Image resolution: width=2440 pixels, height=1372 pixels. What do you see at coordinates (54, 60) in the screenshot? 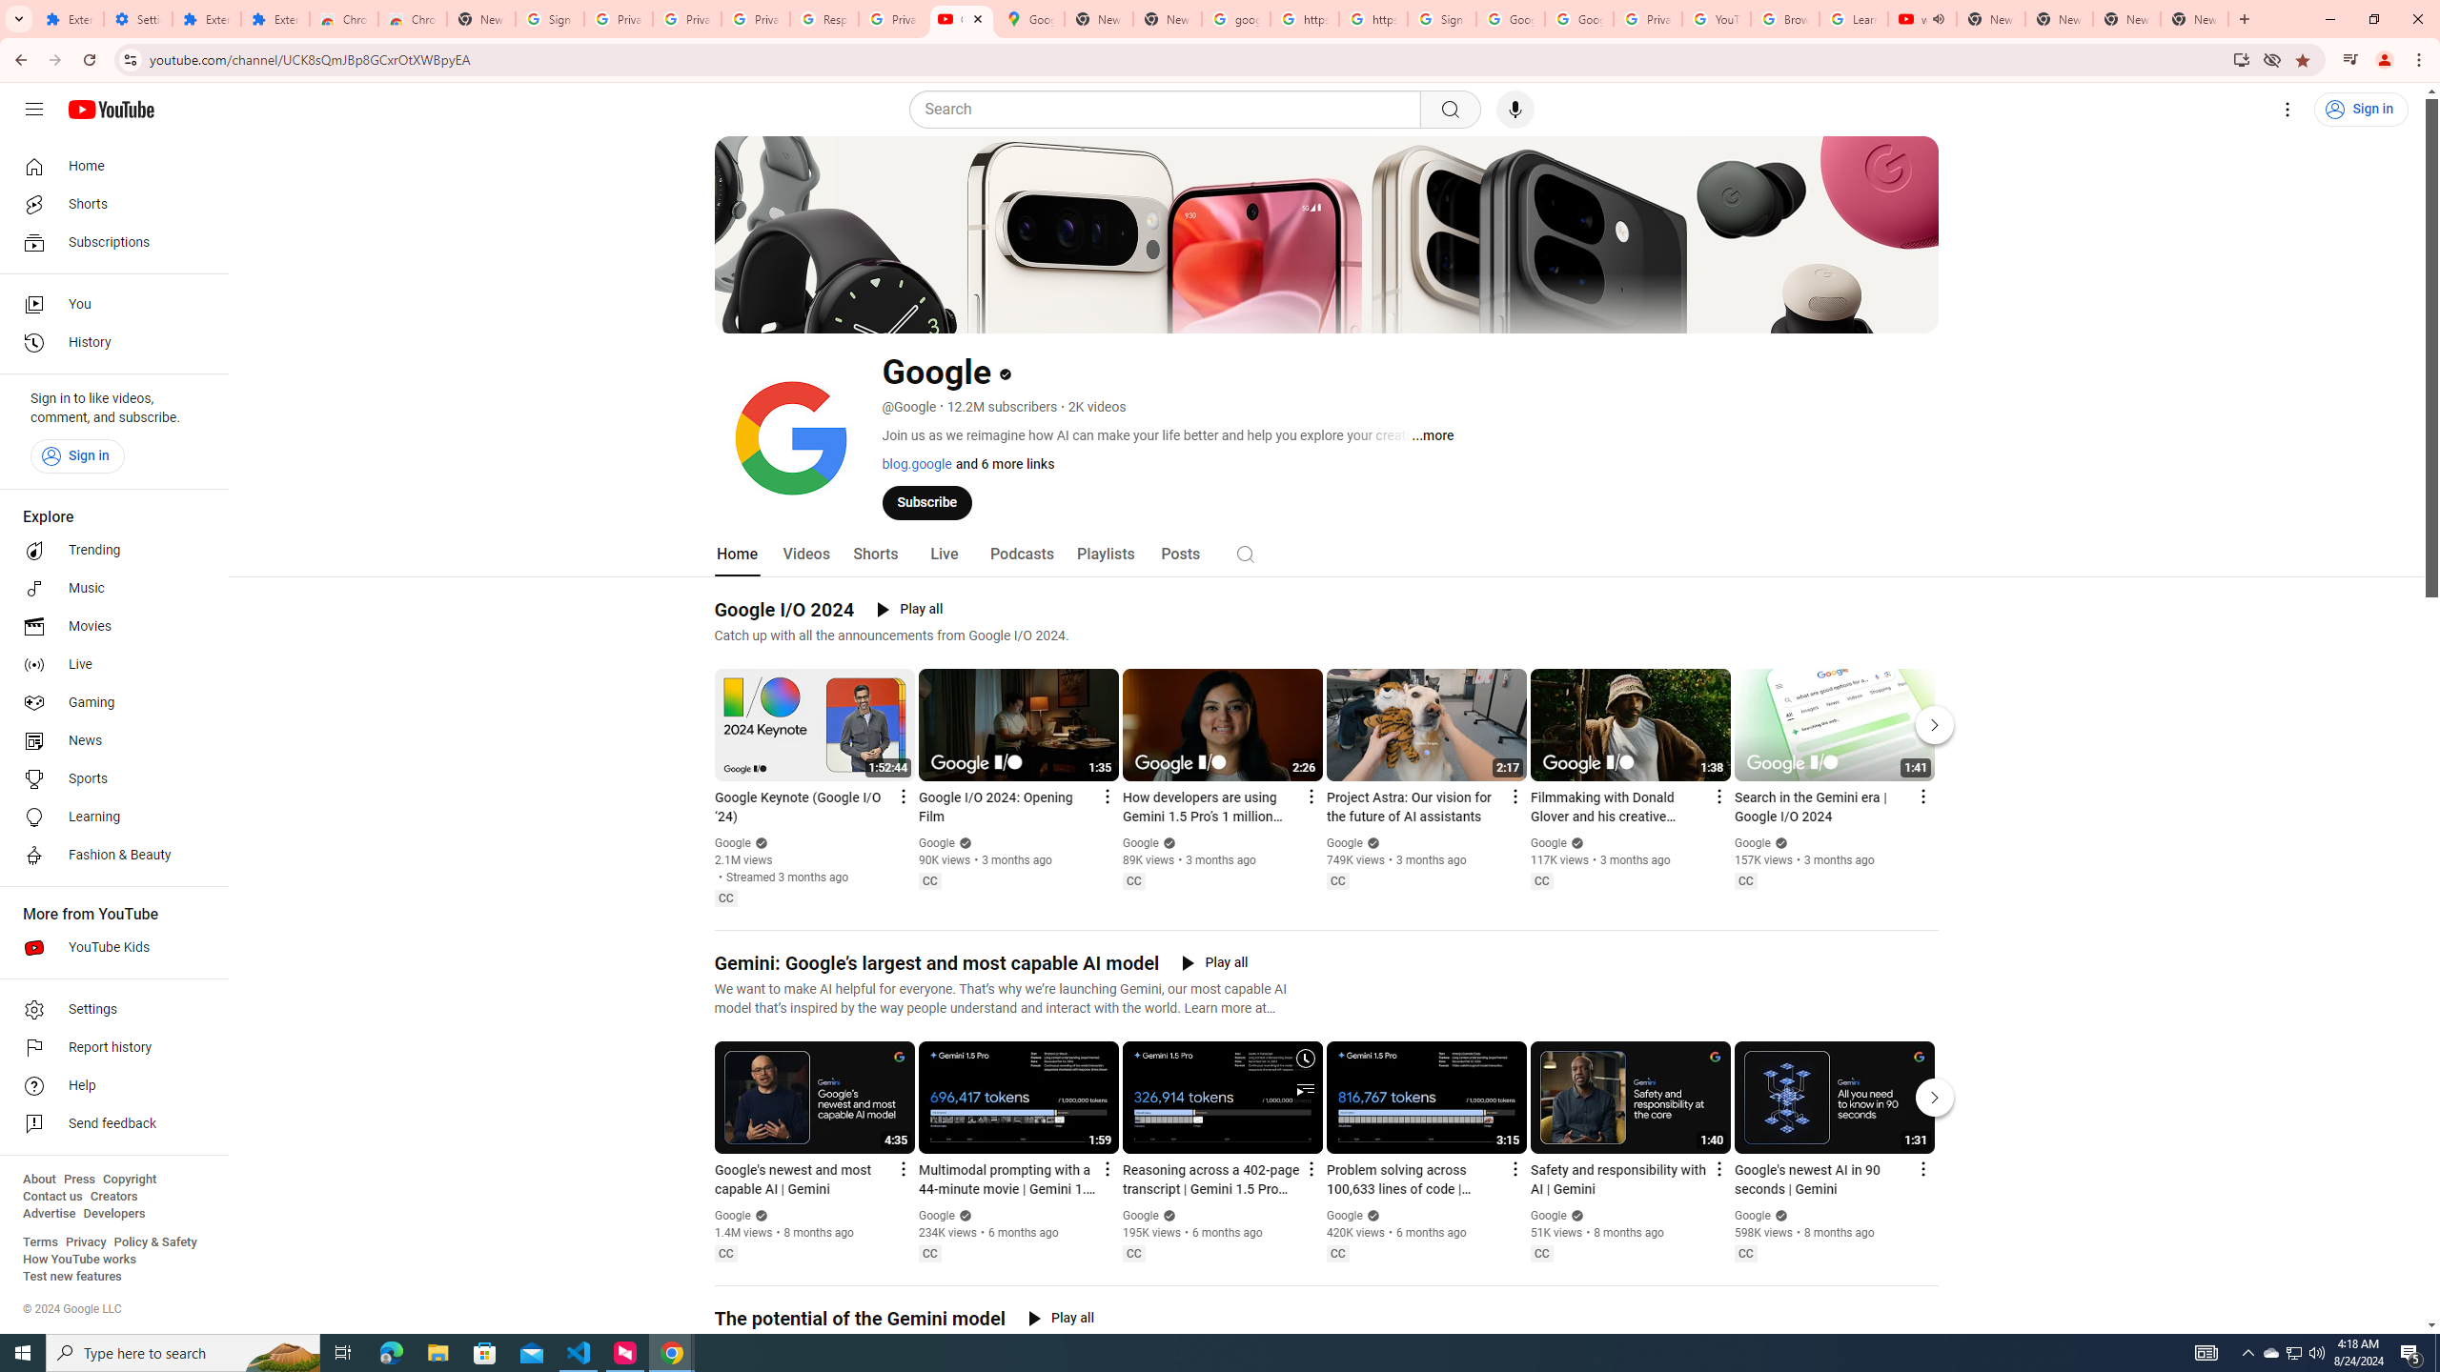
I see `Forward` at bounding box center [54, 60].